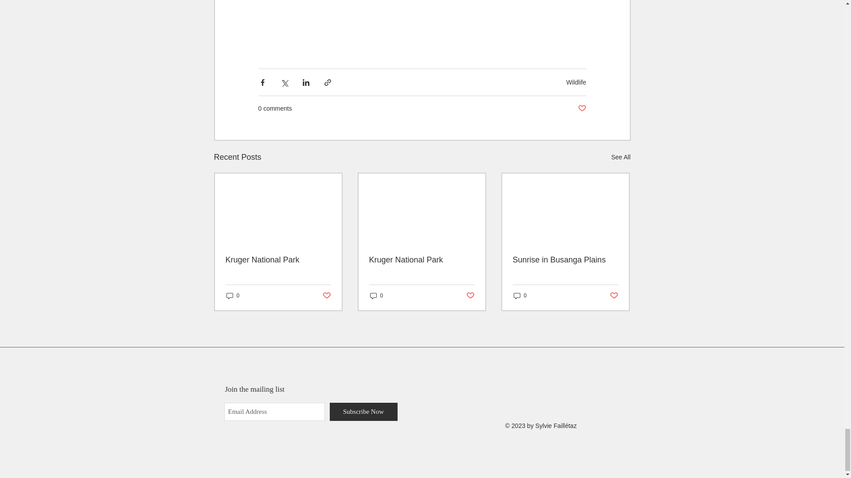 This screenshot has height=478, width=851. What do you see at coordinates (565, 260) in the screenshot?
I see `Sunrise in Busanga Plains` at bounding box center [565, 260].